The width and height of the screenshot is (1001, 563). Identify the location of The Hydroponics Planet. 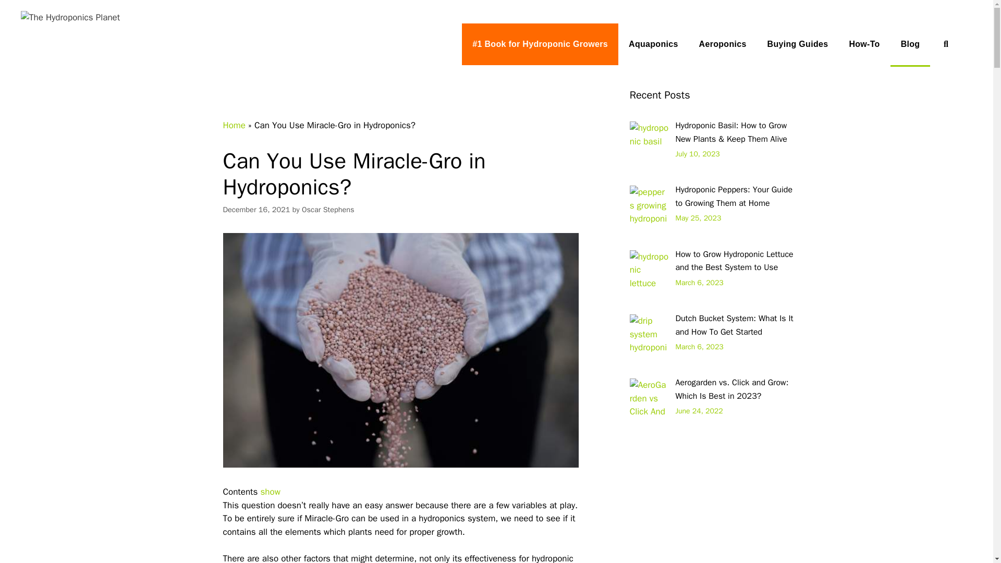
(70, 18).